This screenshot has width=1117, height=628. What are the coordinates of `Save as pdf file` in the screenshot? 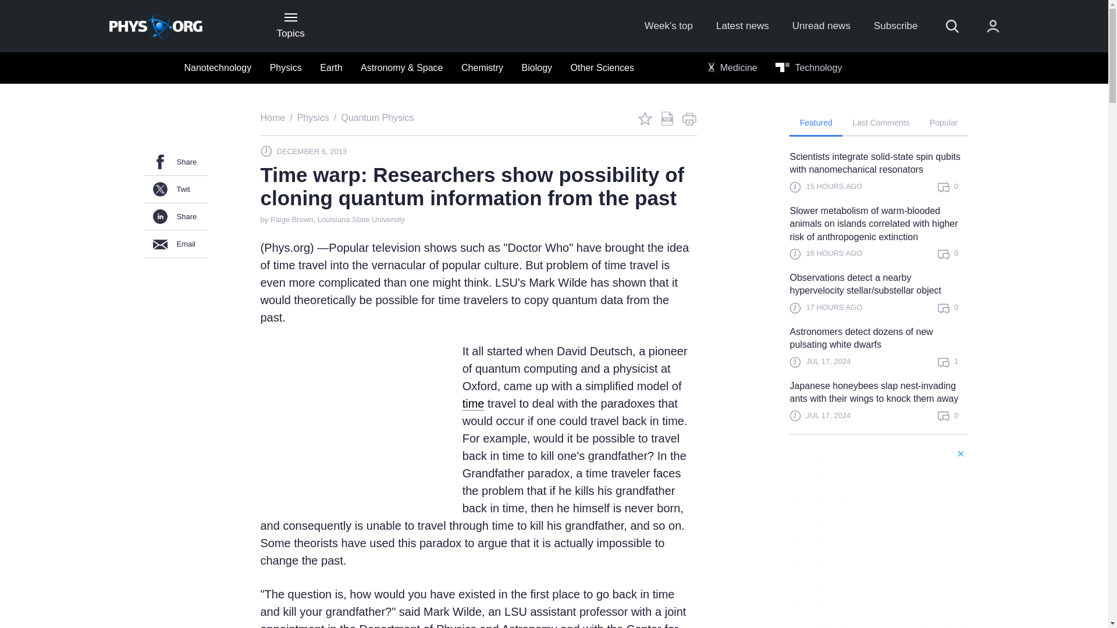 It's located at (667, 119).